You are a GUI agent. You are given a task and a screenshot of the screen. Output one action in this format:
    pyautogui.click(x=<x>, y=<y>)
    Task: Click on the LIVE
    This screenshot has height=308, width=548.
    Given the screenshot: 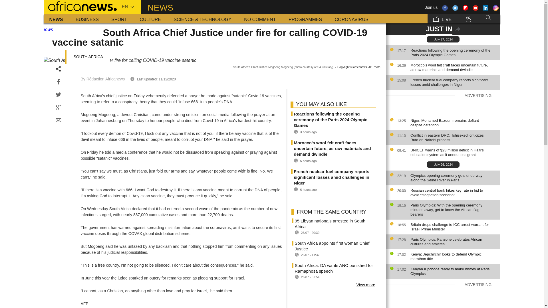 What is the action you would take?
    pyautogui.click(x=442, y=19)
    